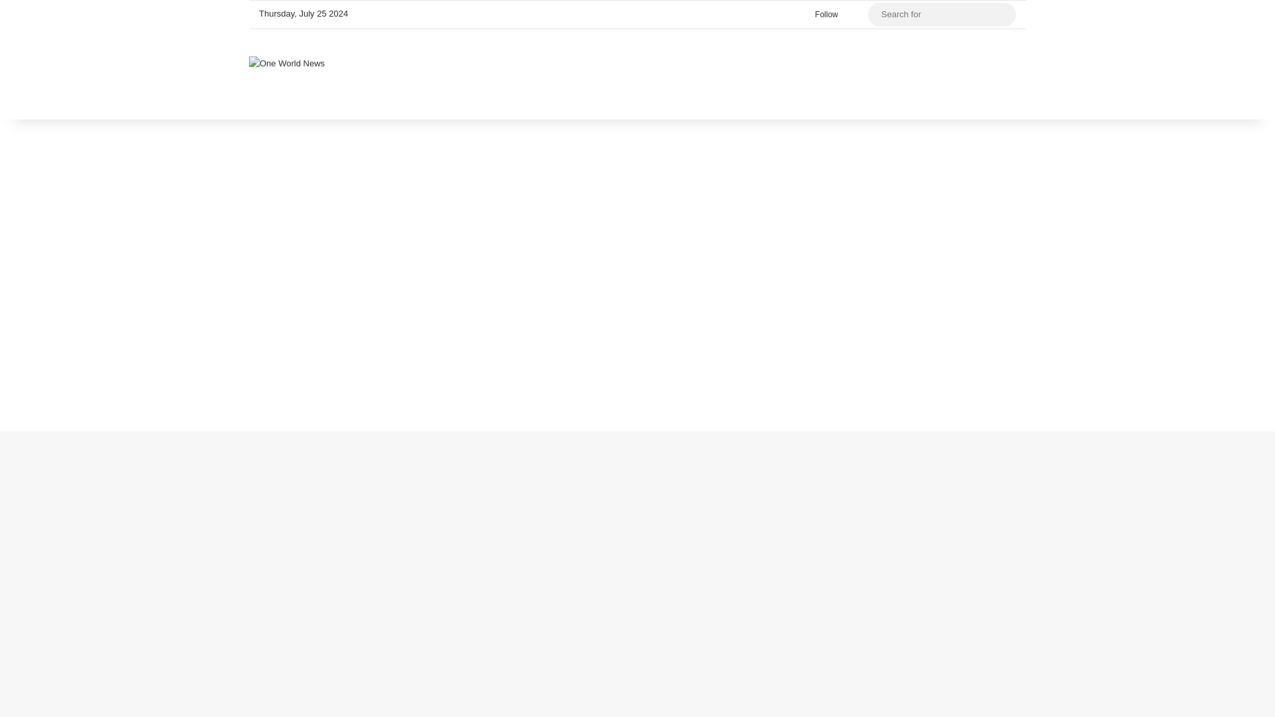 This screenshot has width=1275, height=717. Describe the element at coordinates (287, 62) in the screenshot. I see `One World News` at that location.